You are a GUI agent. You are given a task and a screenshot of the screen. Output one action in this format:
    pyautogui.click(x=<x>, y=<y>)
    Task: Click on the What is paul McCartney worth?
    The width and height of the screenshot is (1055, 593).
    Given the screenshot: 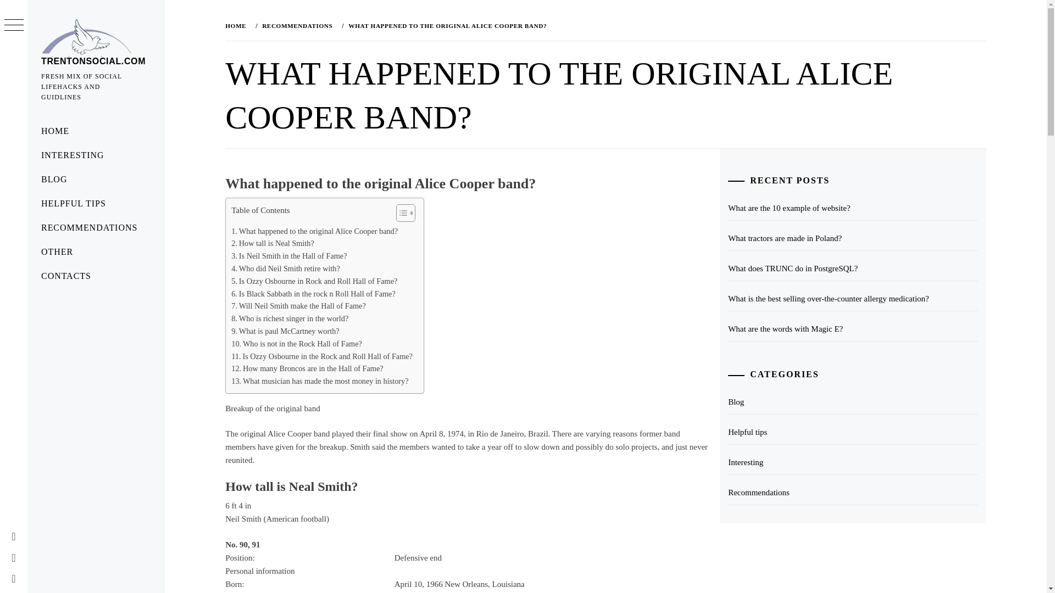 What is the action you would take?
    pyautogui.click(x=285, y=331)
    